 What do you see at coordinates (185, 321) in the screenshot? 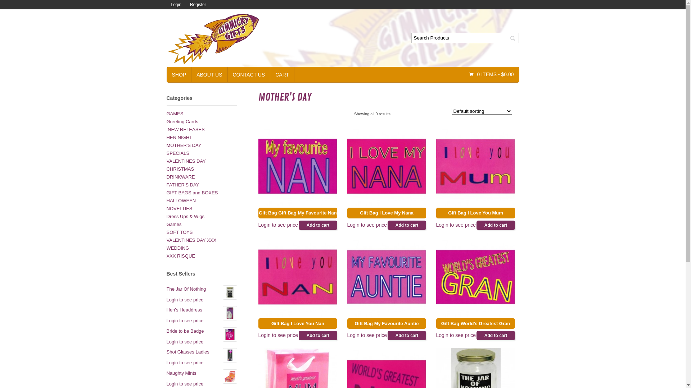
I see `Login to see price` at bounding box center [185, 321].